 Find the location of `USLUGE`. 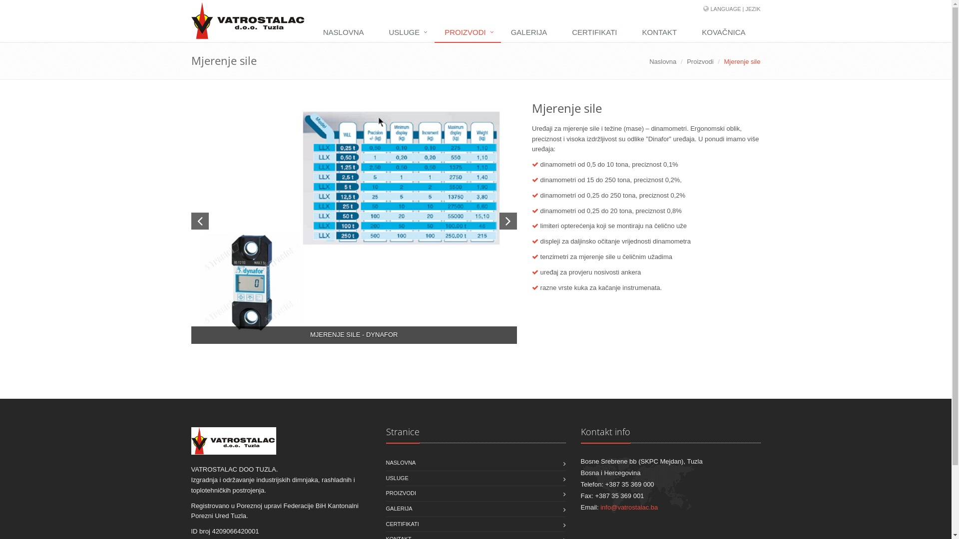

USLUGE is located at coordinates (397, 479).